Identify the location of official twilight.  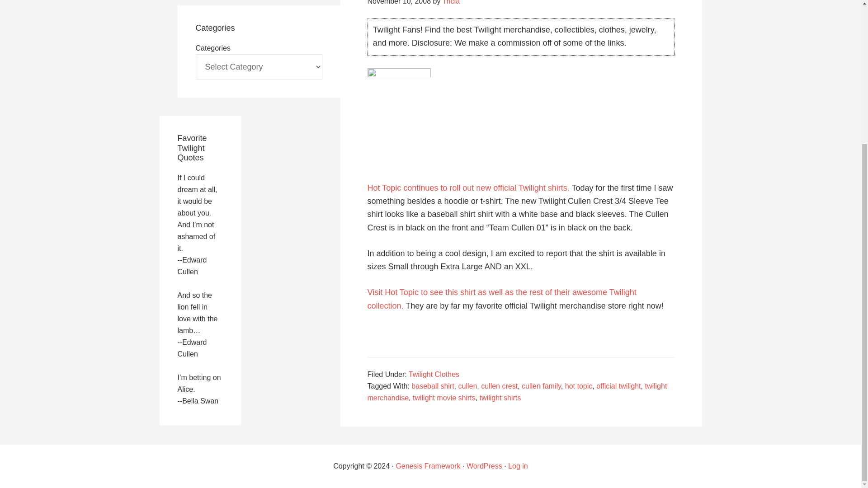
(618, 386).